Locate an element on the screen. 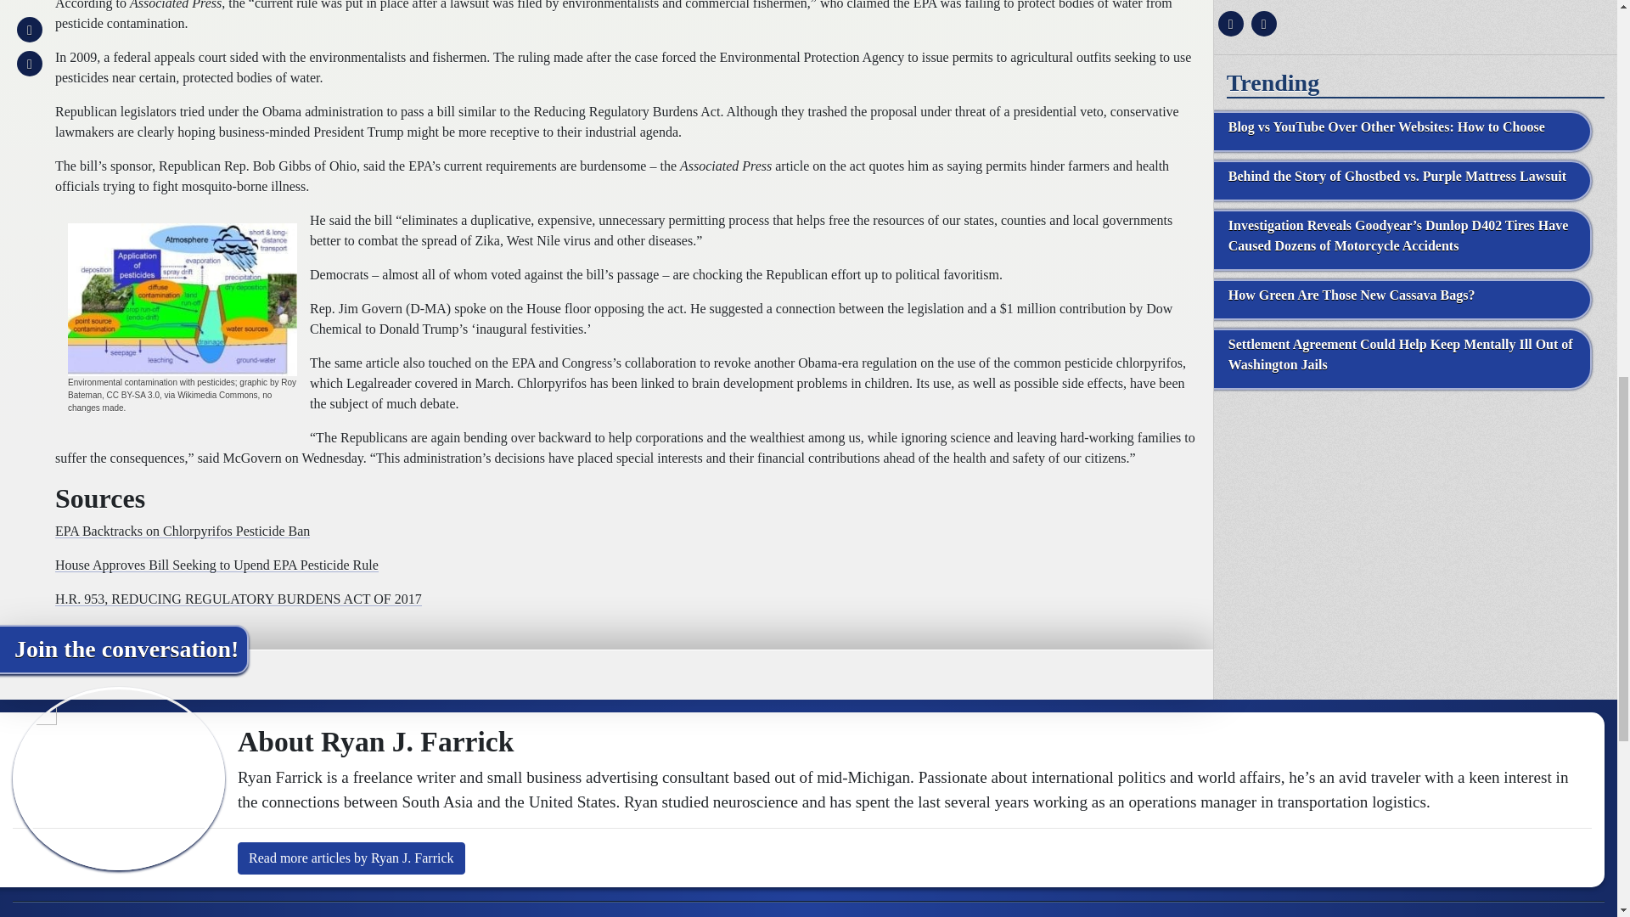 This screenshot has height=917, width=1630. H.R. 953, REDUCING REGULATORY BURDENS ACT OF 2017 is located at coordinates (239, 598).